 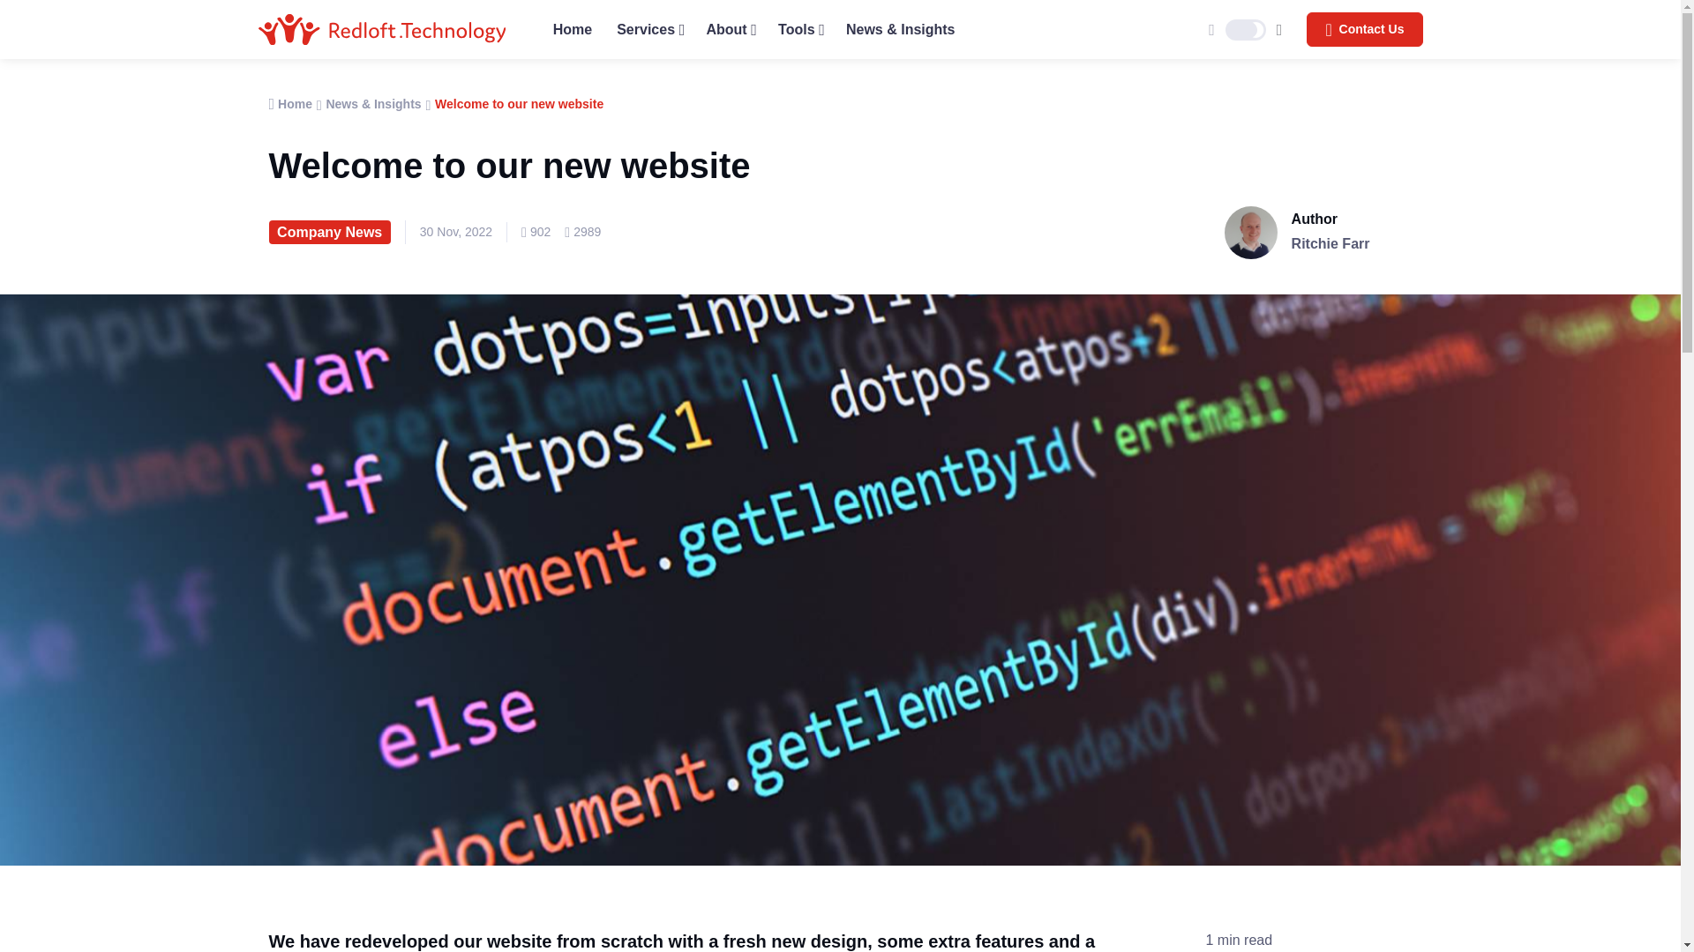 I want to click on Tools, so click(x=799, y=29).